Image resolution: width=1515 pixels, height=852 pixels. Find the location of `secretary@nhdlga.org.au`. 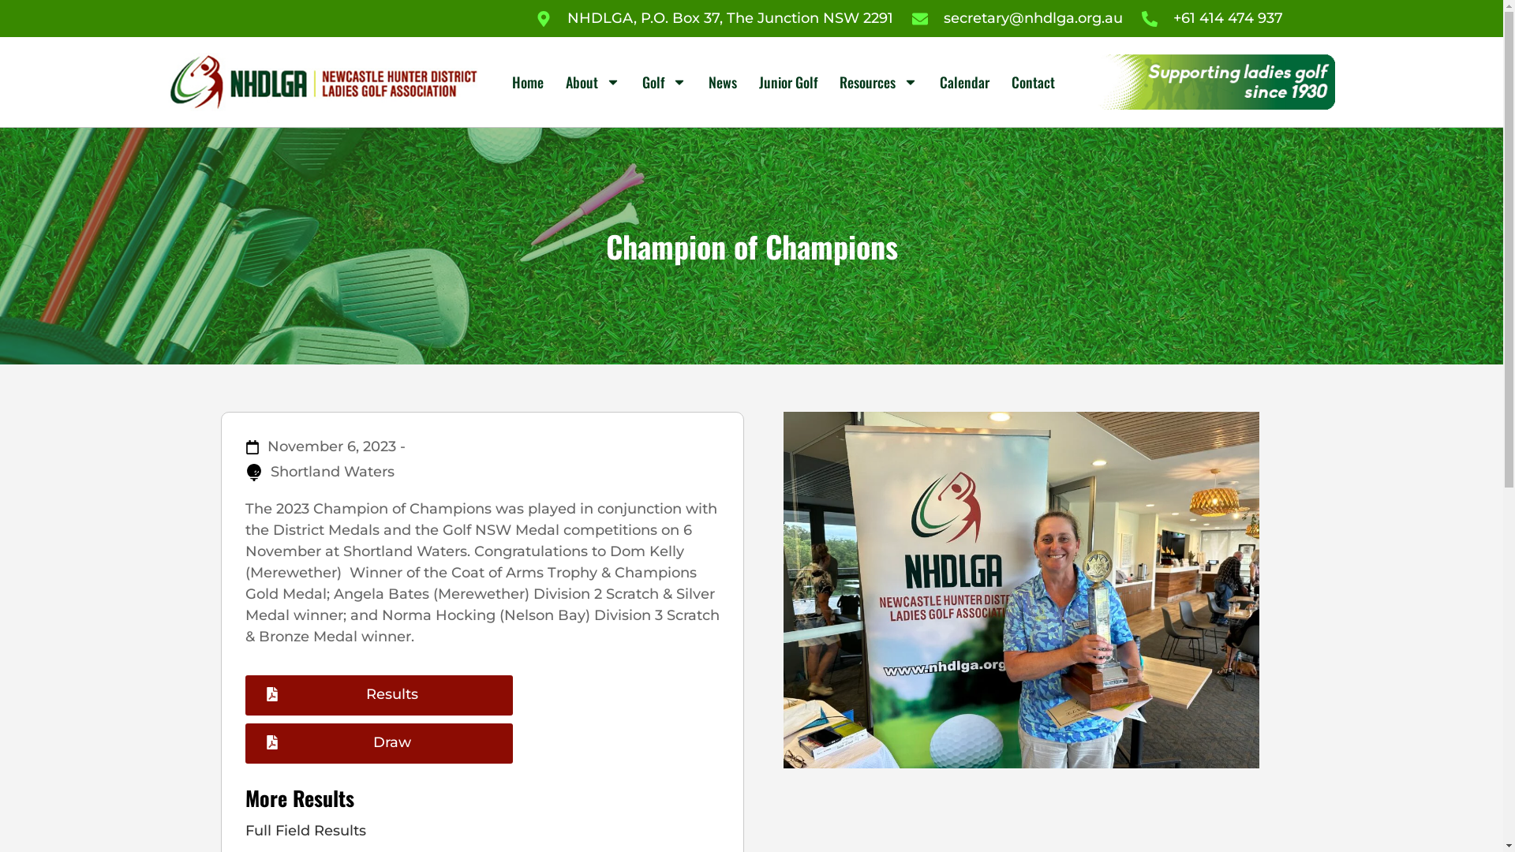

secretary@nhdlga.org.au is located at coordinates (1018, 19).